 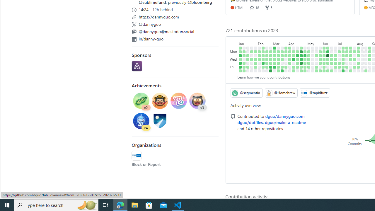 I want to click on No contributions on January 26th., so click(x=252, y=63).